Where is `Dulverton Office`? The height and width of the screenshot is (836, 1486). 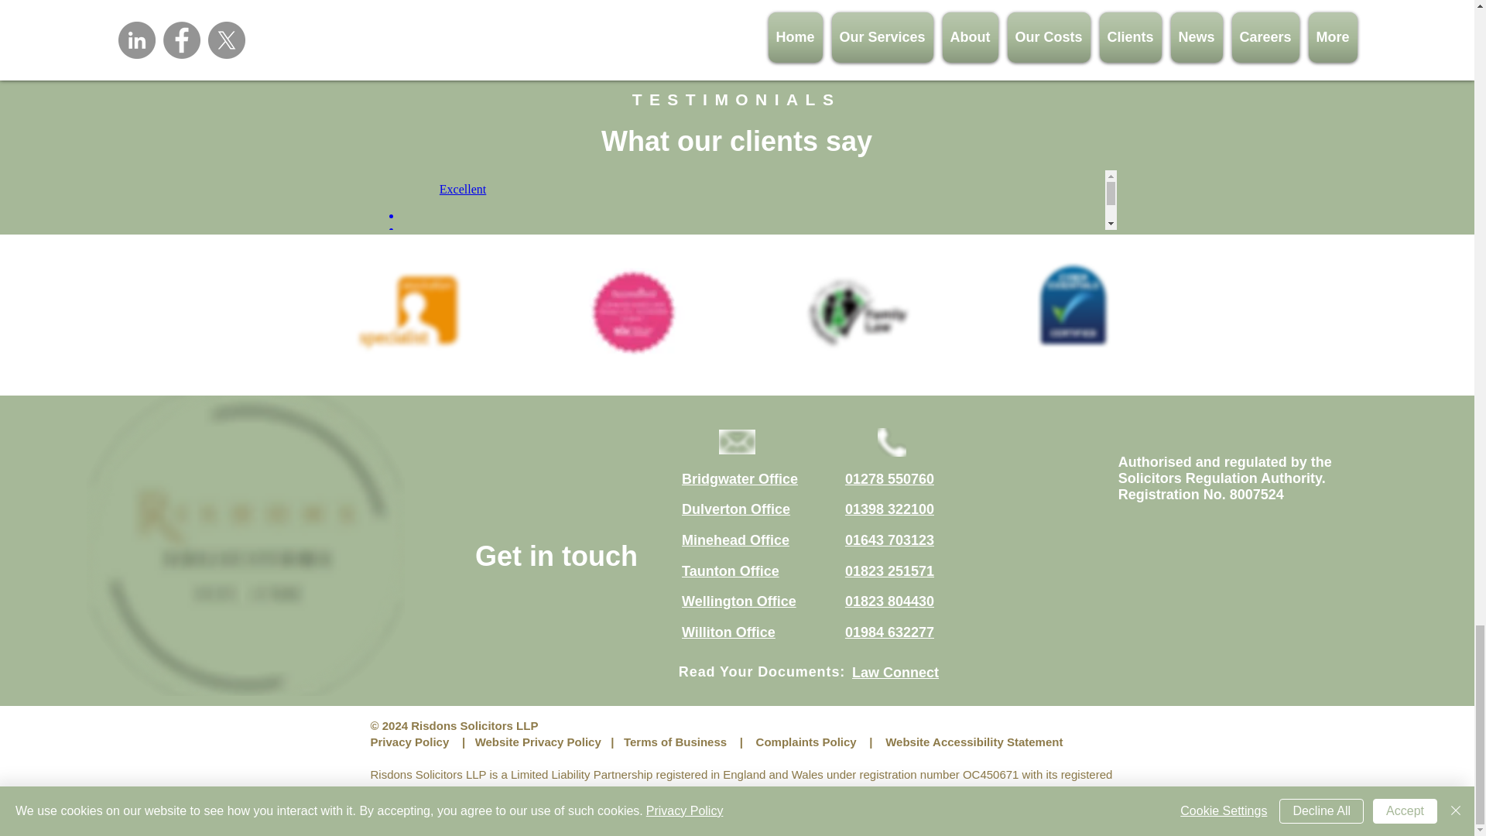 Dulverton Office is located at coordinates (736, 509).